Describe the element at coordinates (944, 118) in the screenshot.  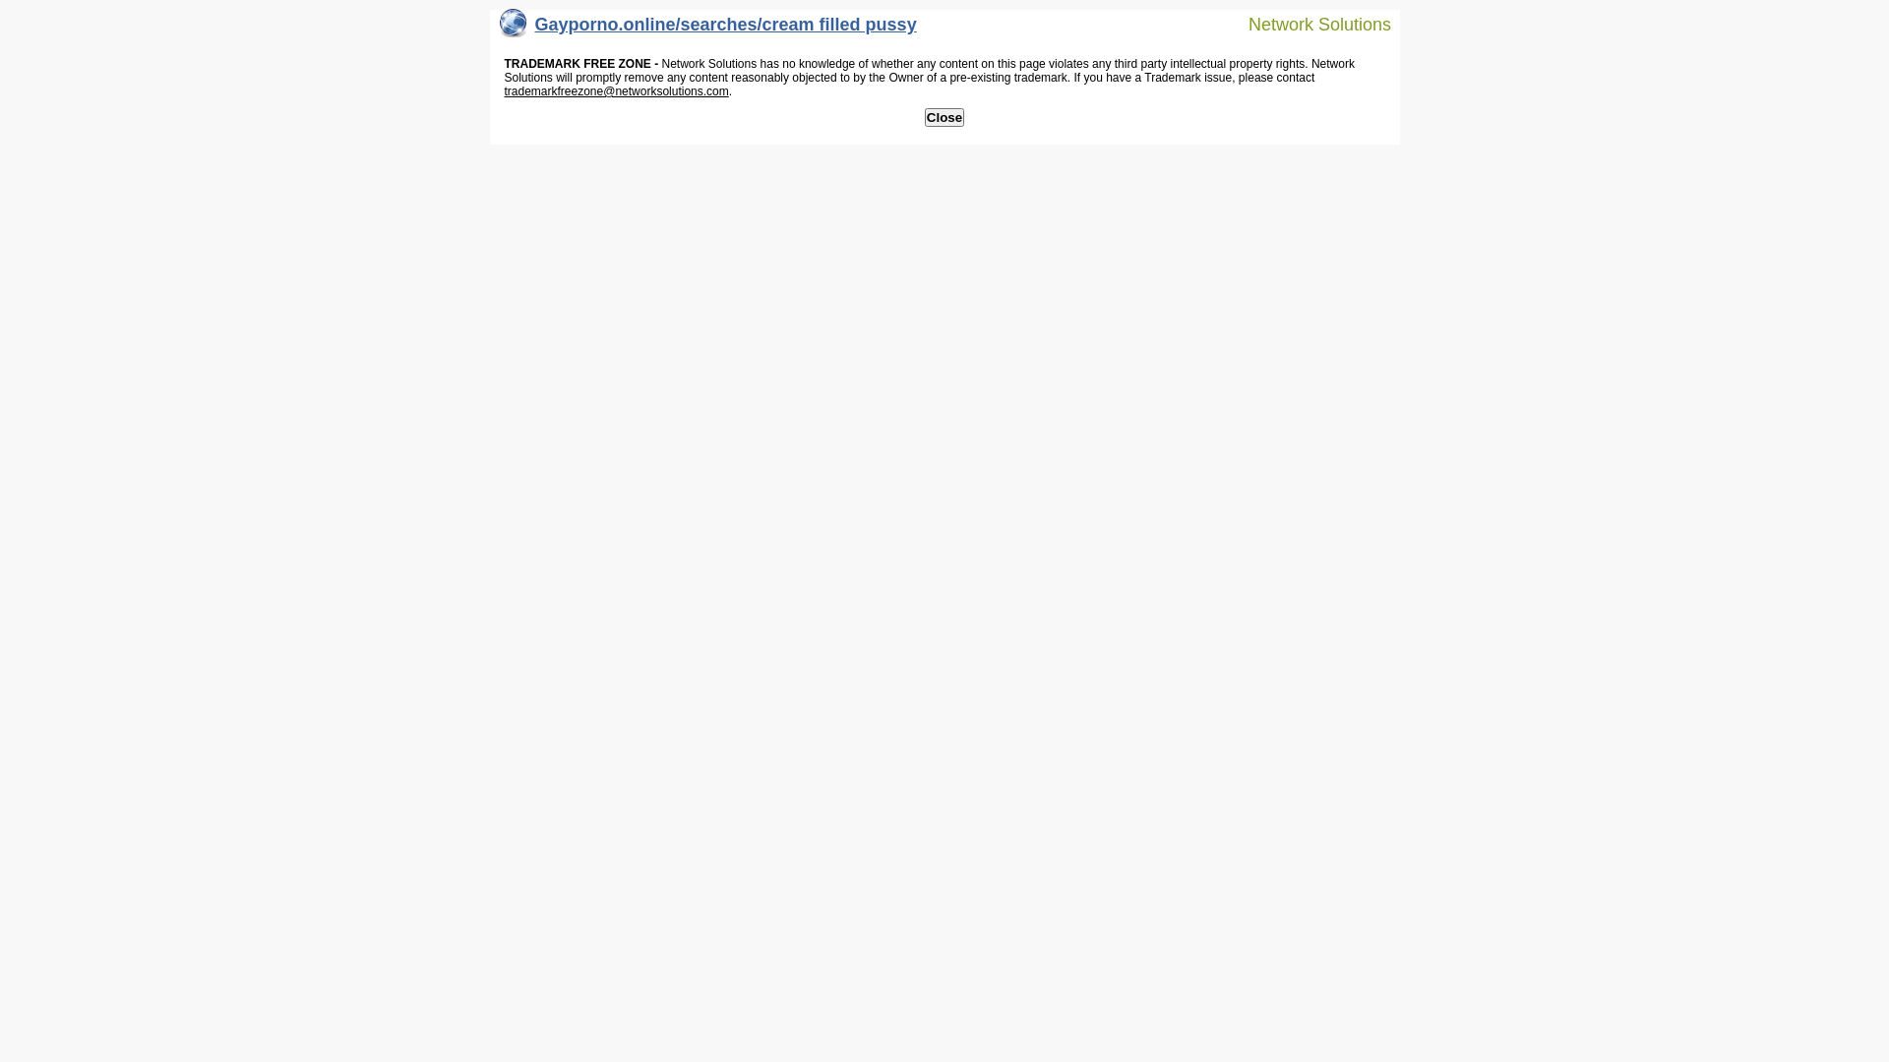
I see `Close` at that location.